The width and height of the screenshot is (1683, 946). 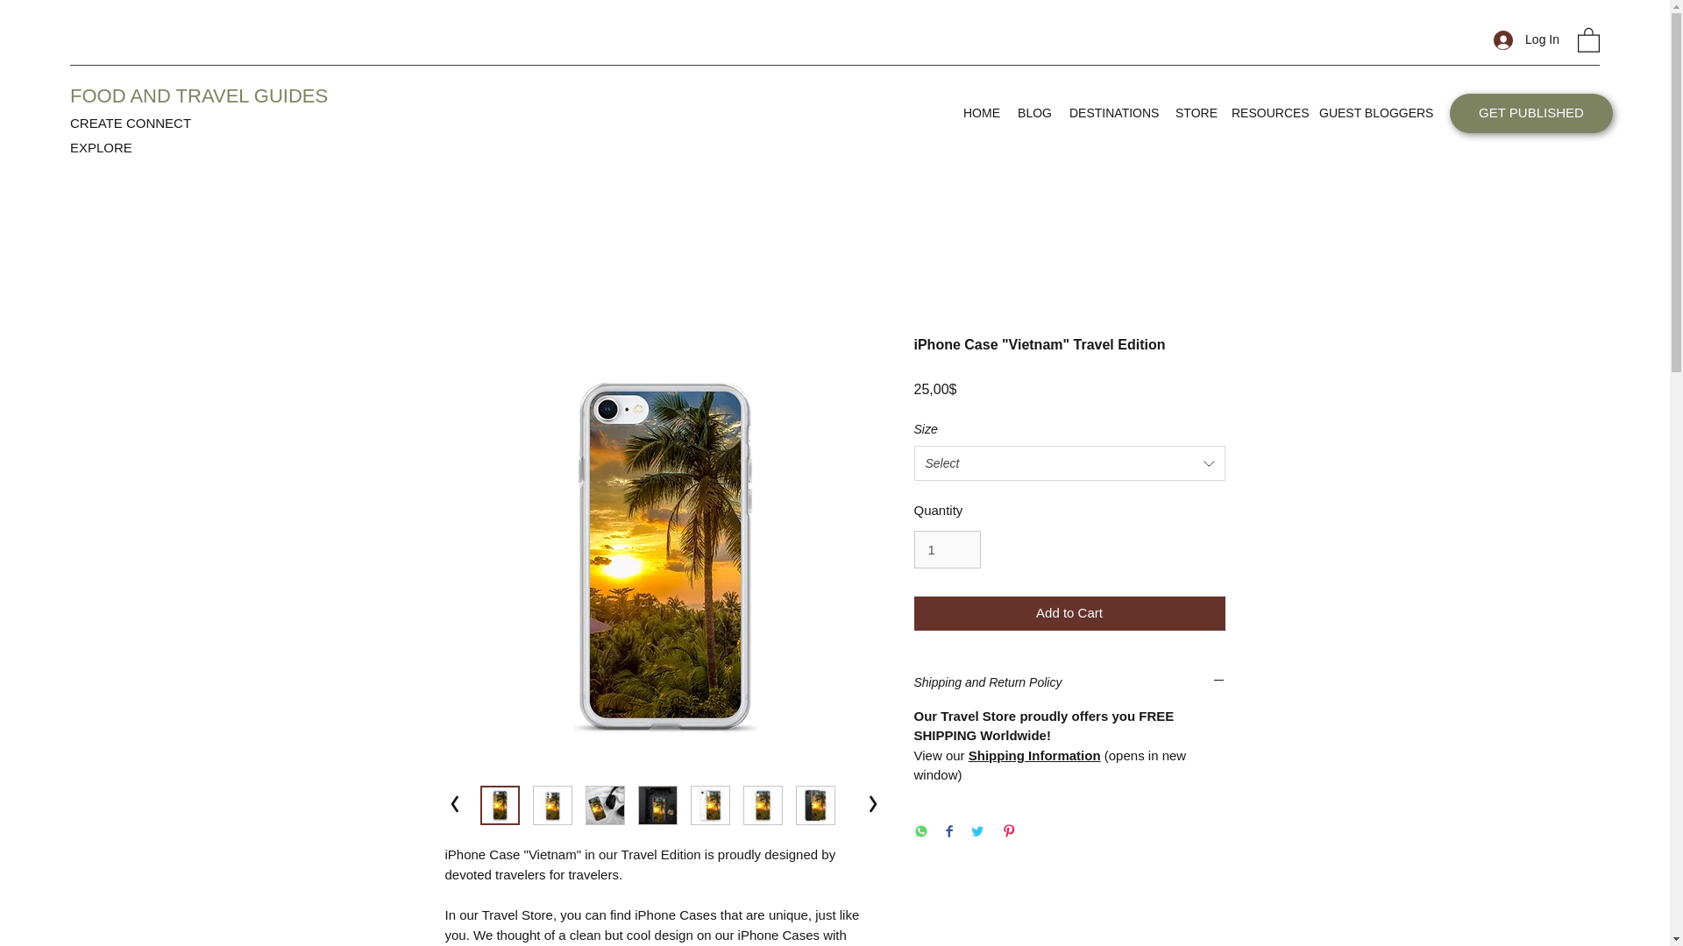 What do you see at coordinates (1267, 112) in the screenshot?
I see `RESOURCES` at bounding box center [1267, 112].